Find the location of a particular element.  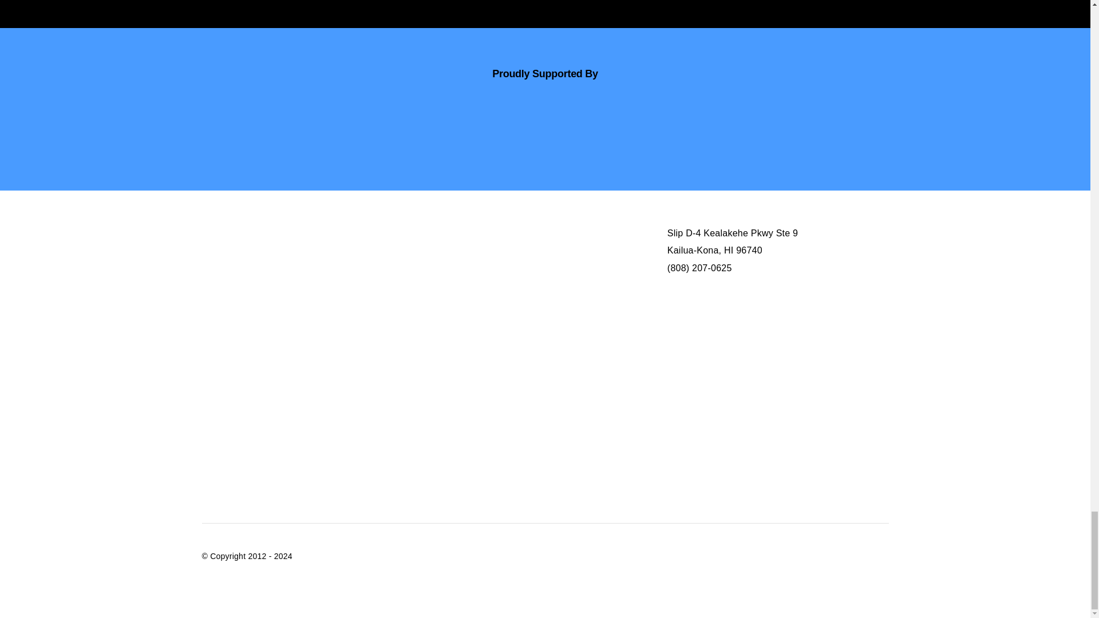

embedded content 2 is located at coordinates (789, 377).